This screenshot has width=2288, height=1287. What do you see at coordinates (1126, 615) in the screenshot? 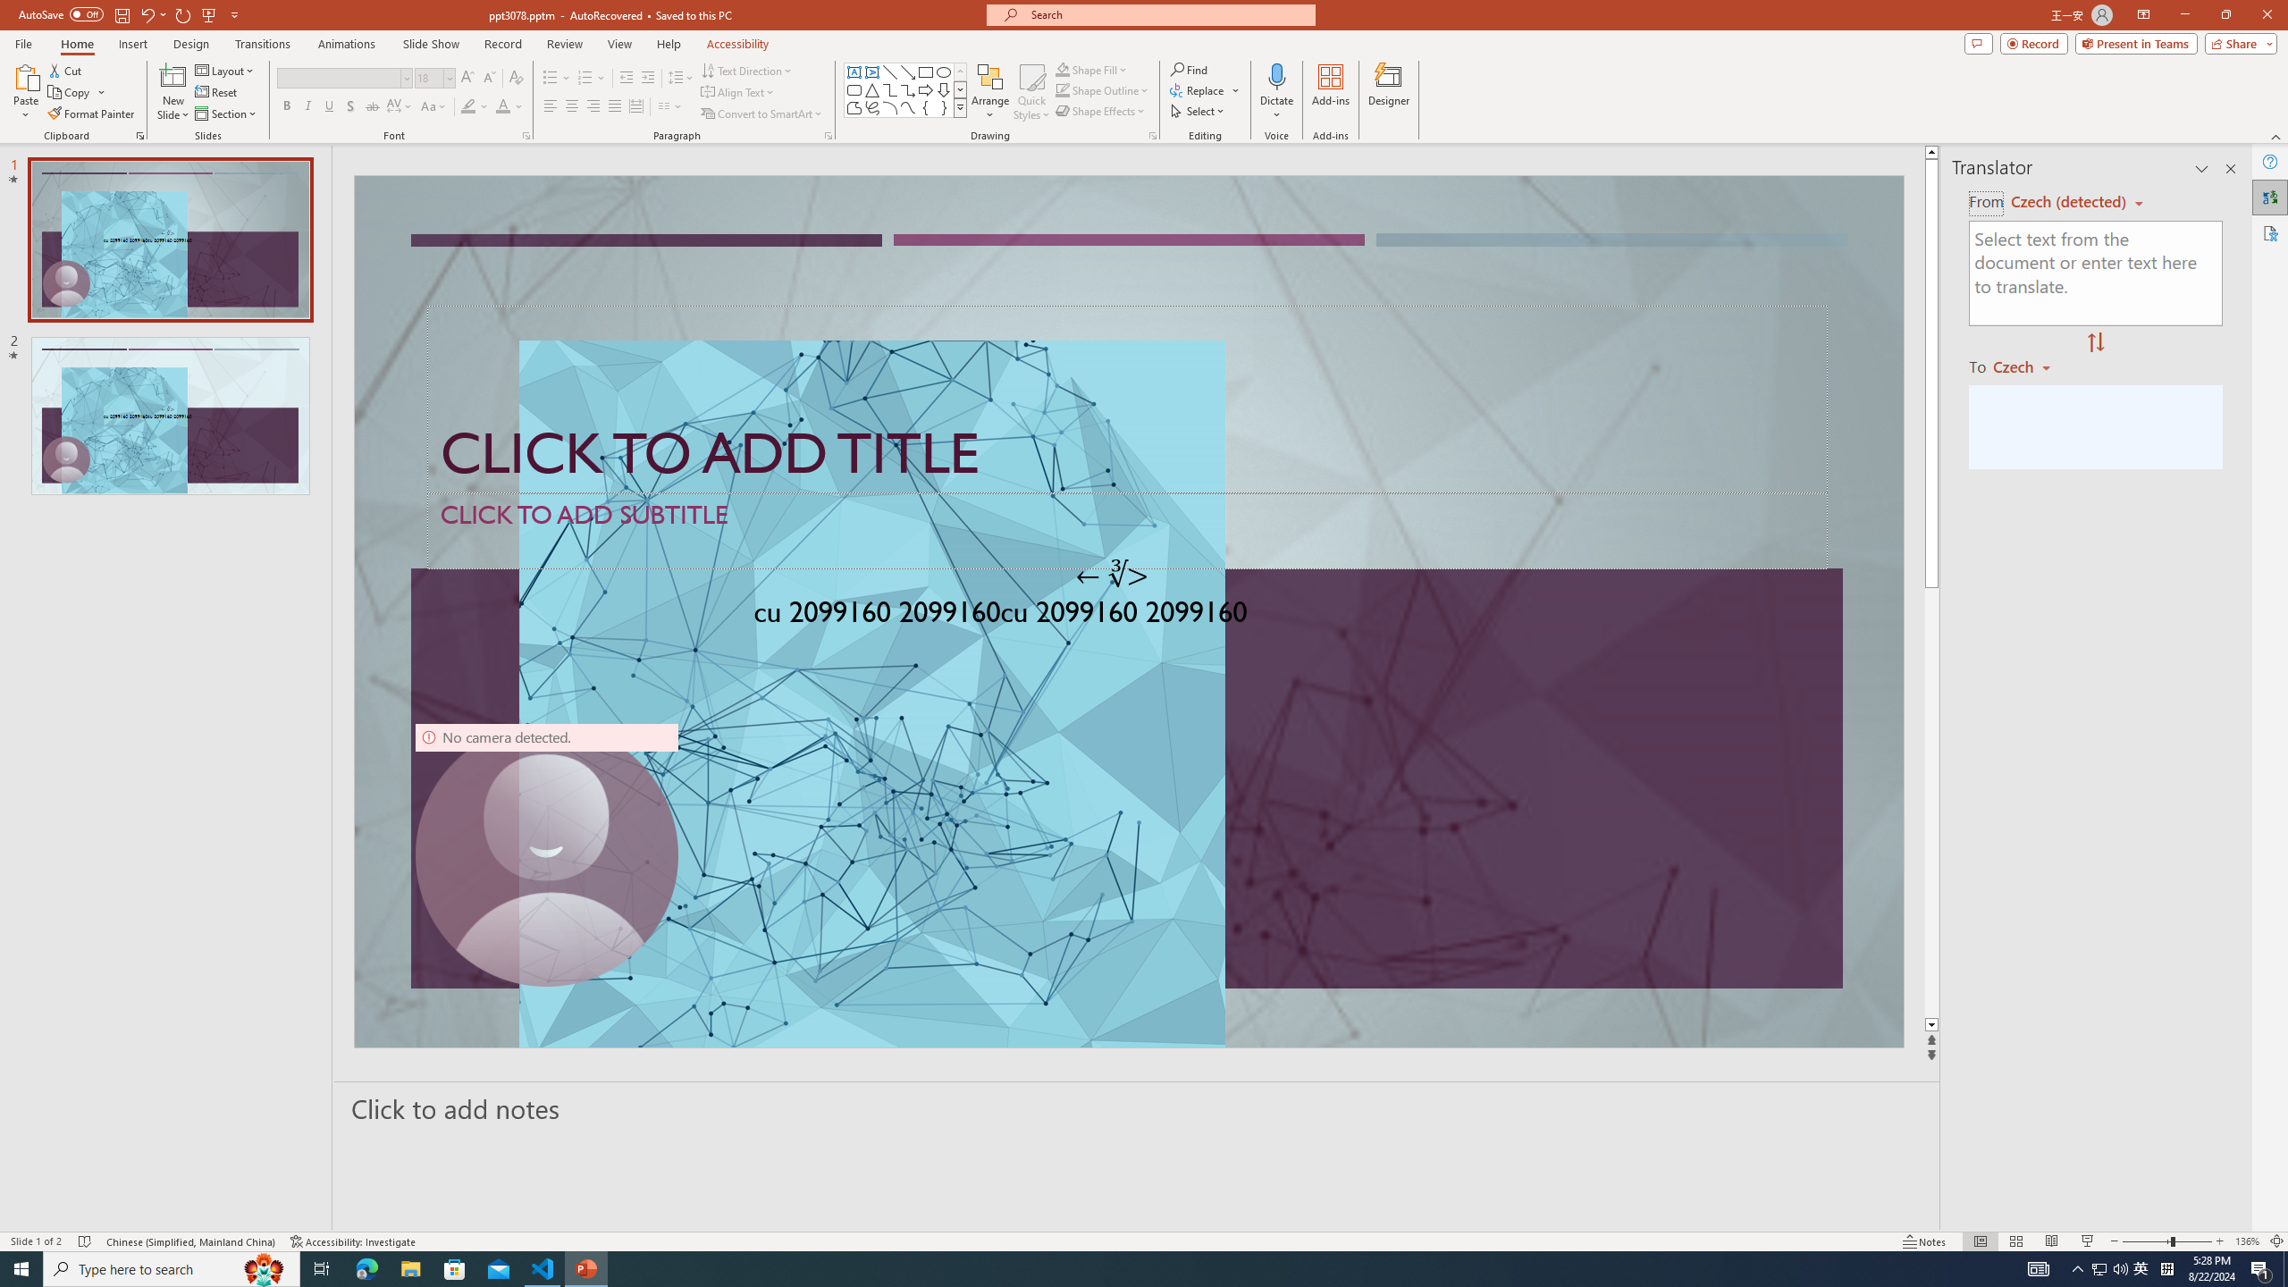
I see `TextBox 61` at bounding box center [1126, 615].